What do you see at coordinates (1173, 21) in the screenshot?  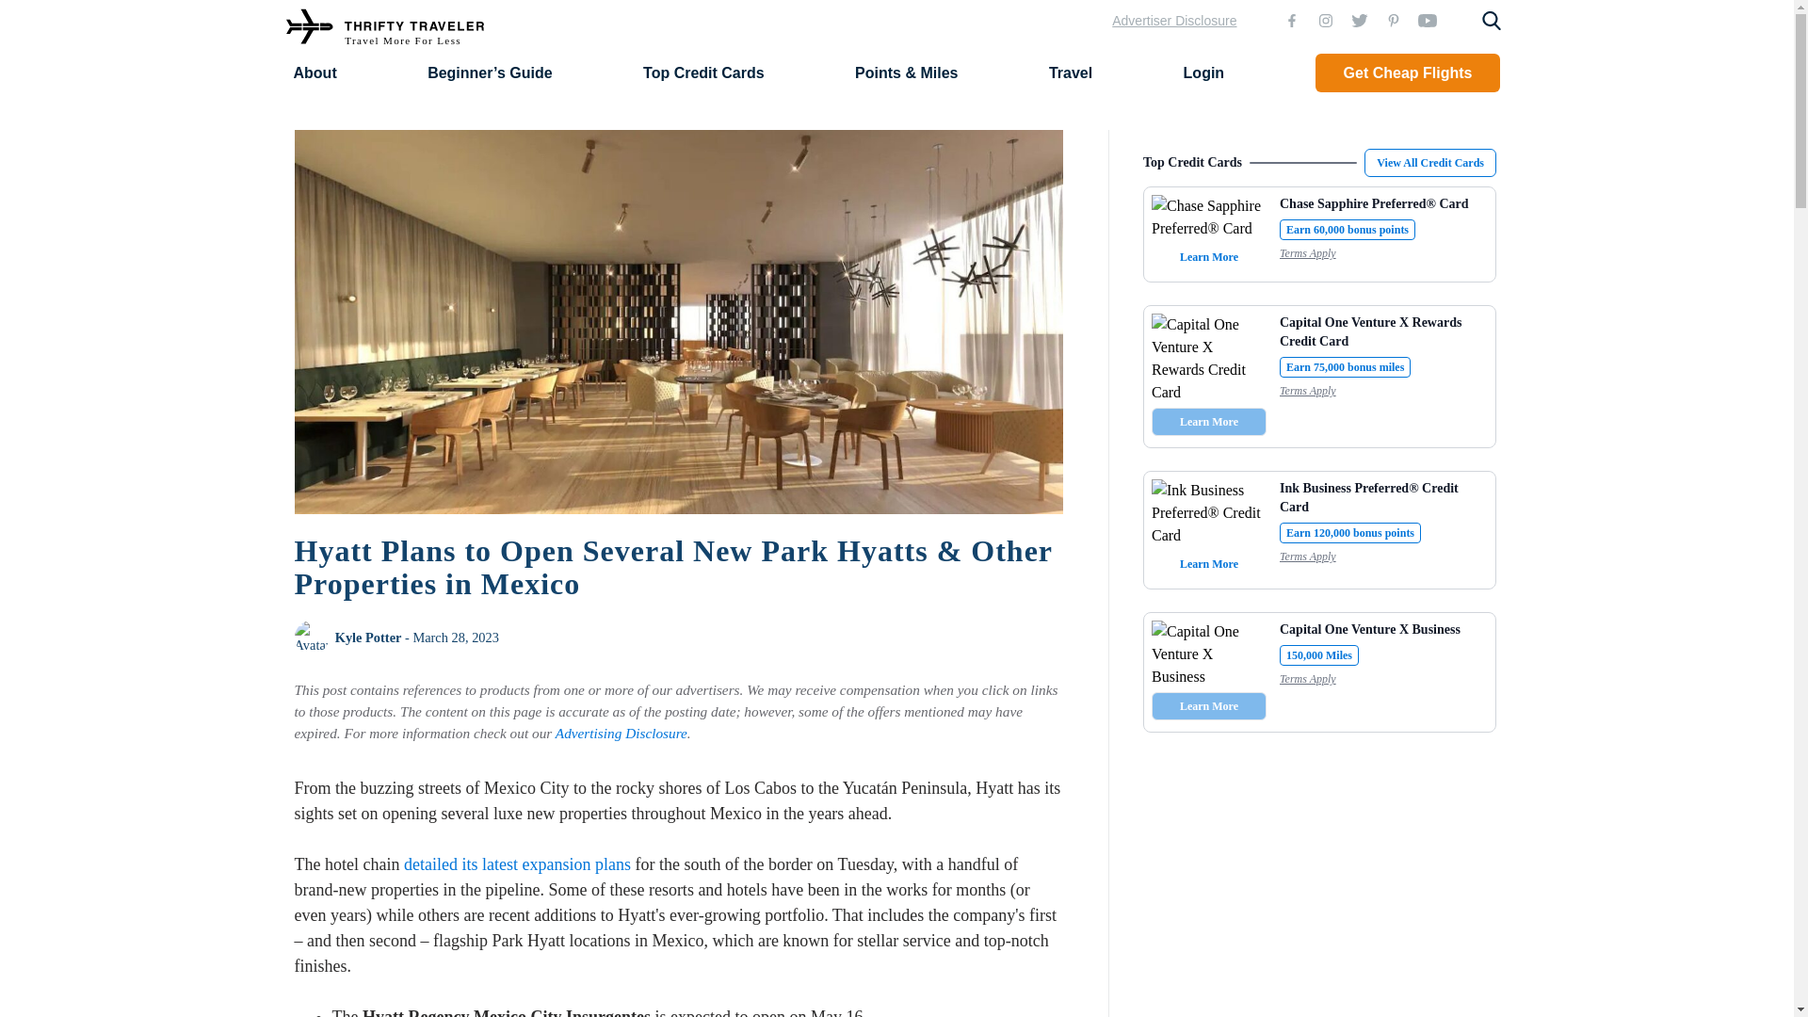 I see `Advertiser Disclosure` at bounding box center [1173, 21].